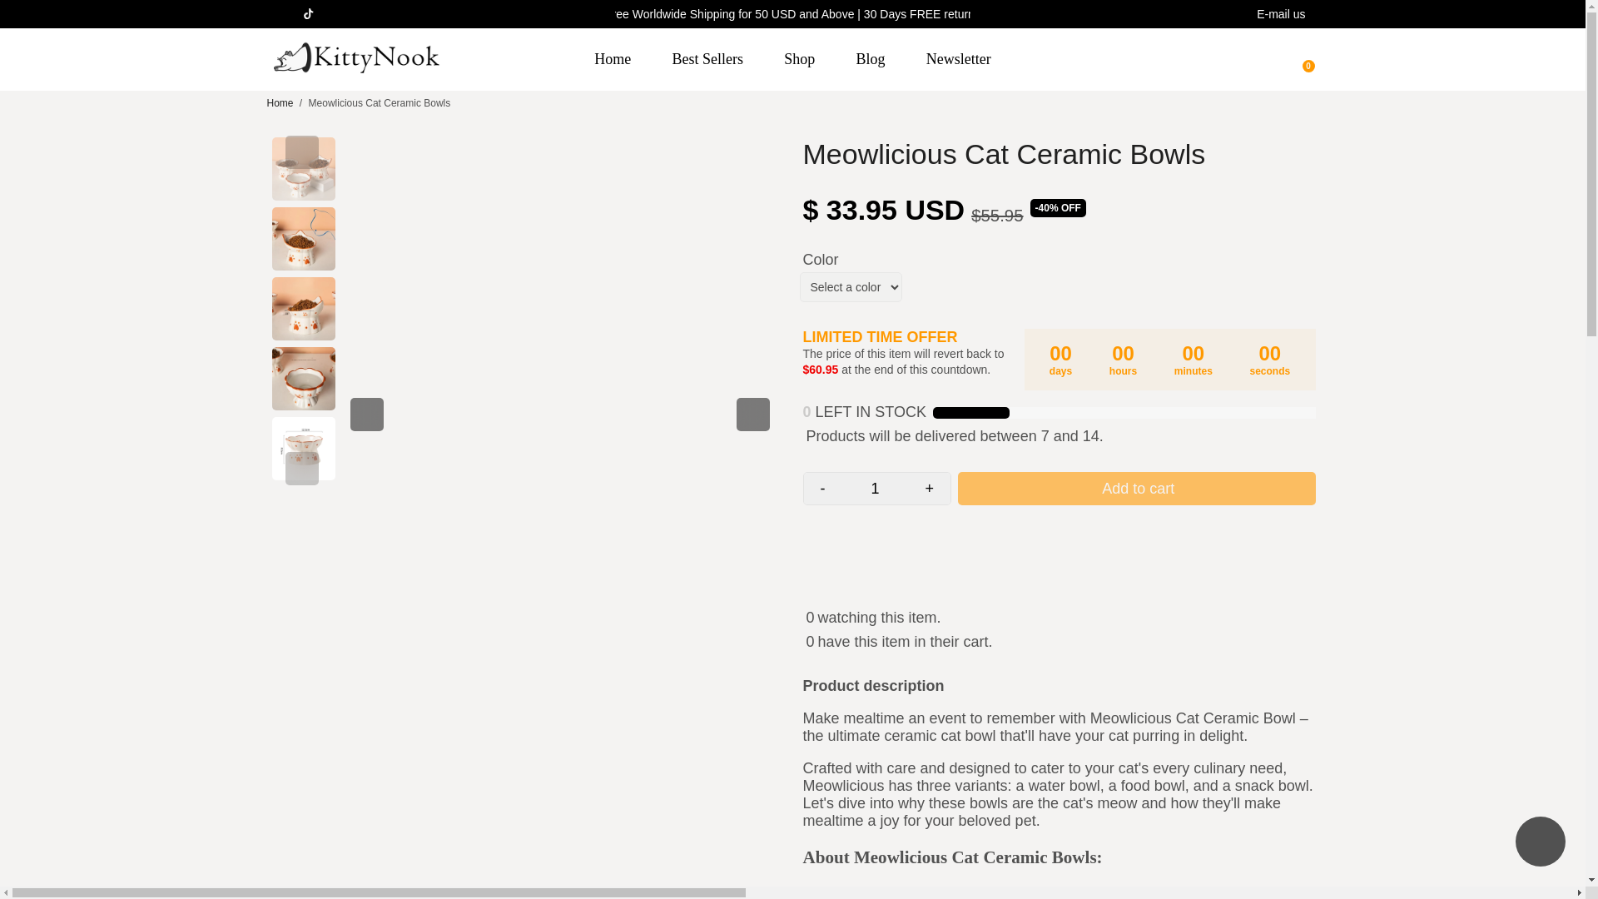 This screenshot has height=899, width=1598. I want to click on Home, so click(280, 102).